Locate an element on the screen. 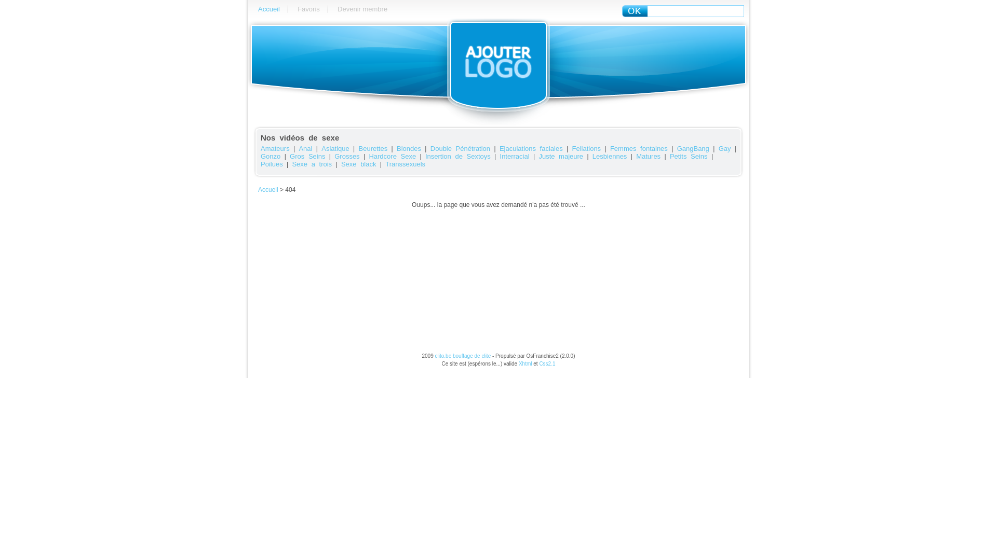 The image size is (997, 560). Css2.1 is located at coordinates (547, 364).